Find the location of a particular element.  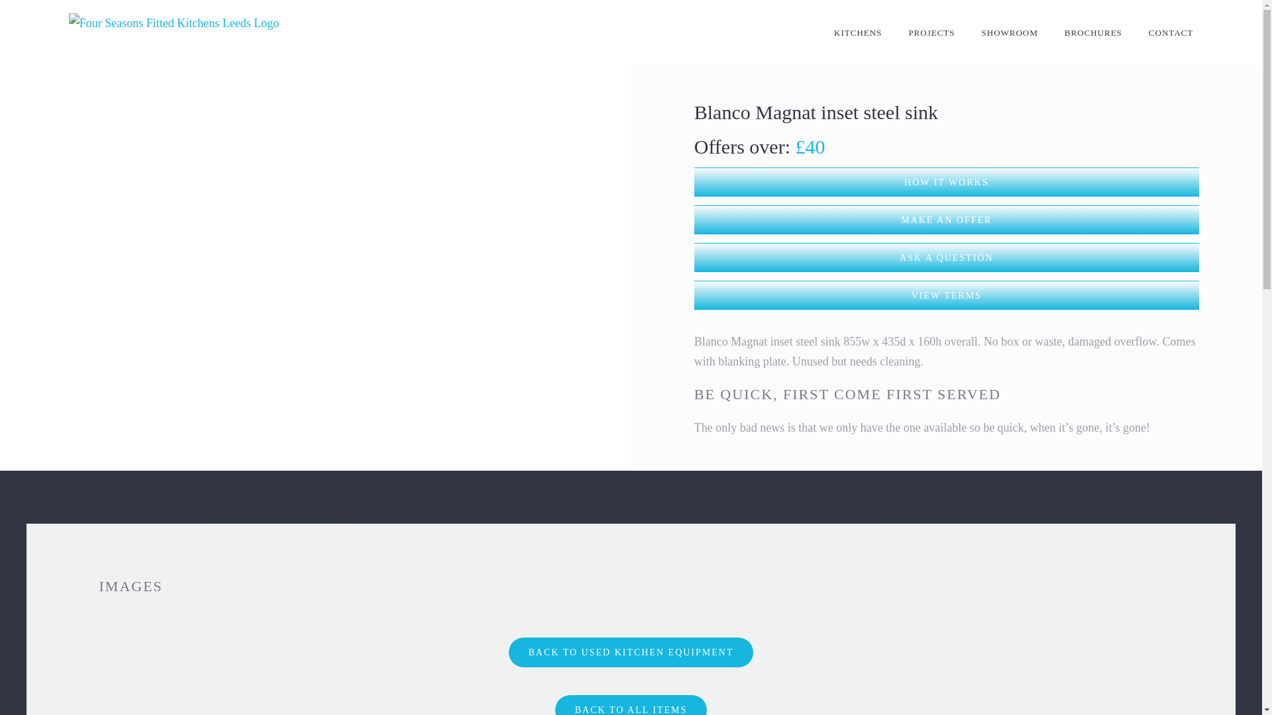

HOW IT WORKS is located at coordinates (947, 182).